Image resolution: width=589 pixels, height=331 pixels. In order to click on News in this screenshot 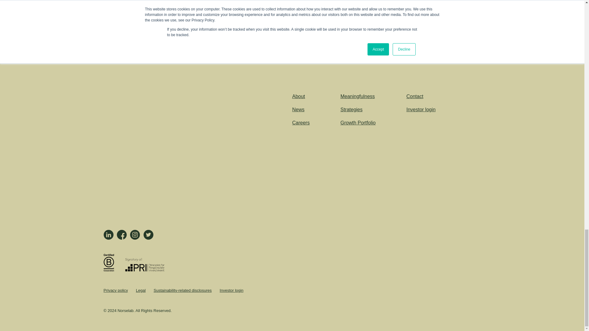, I will do `click(298, 109)`.